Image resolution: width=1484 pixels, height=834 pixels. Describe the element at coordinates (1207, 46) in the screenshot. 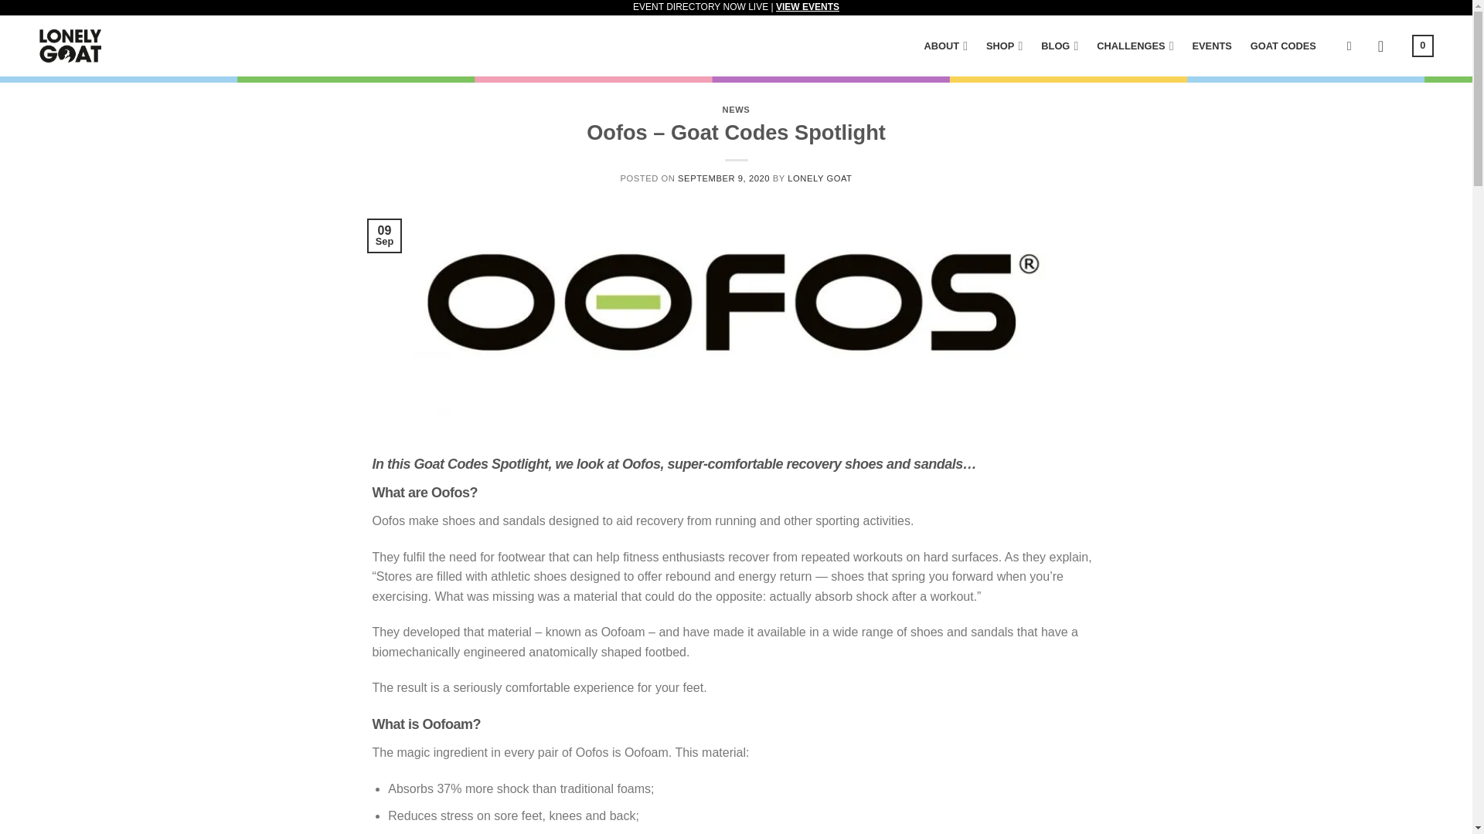

I see `EVENTS` at that location.